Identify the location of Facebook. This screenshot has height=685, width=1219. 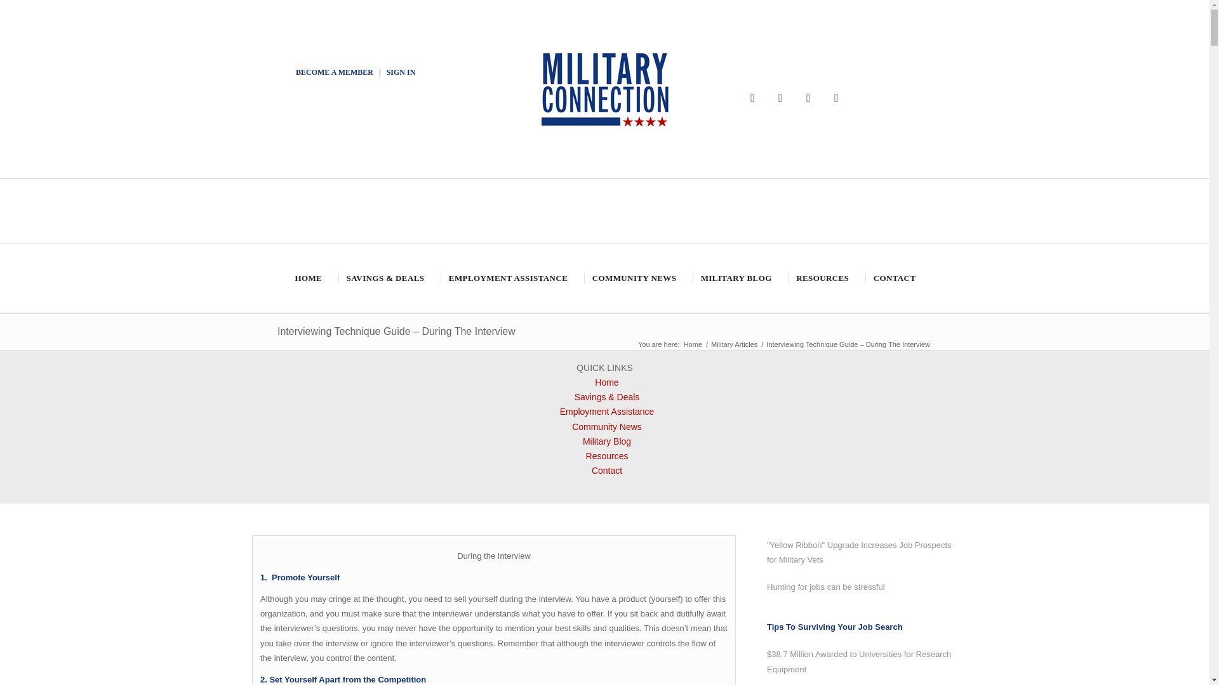
(753, 98).